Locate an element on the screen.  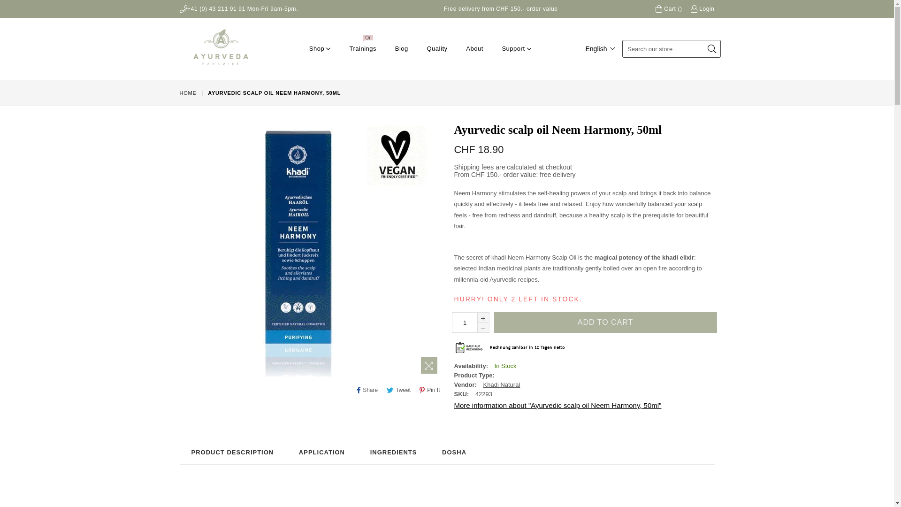
Blog is located at coordinates (402, 49).